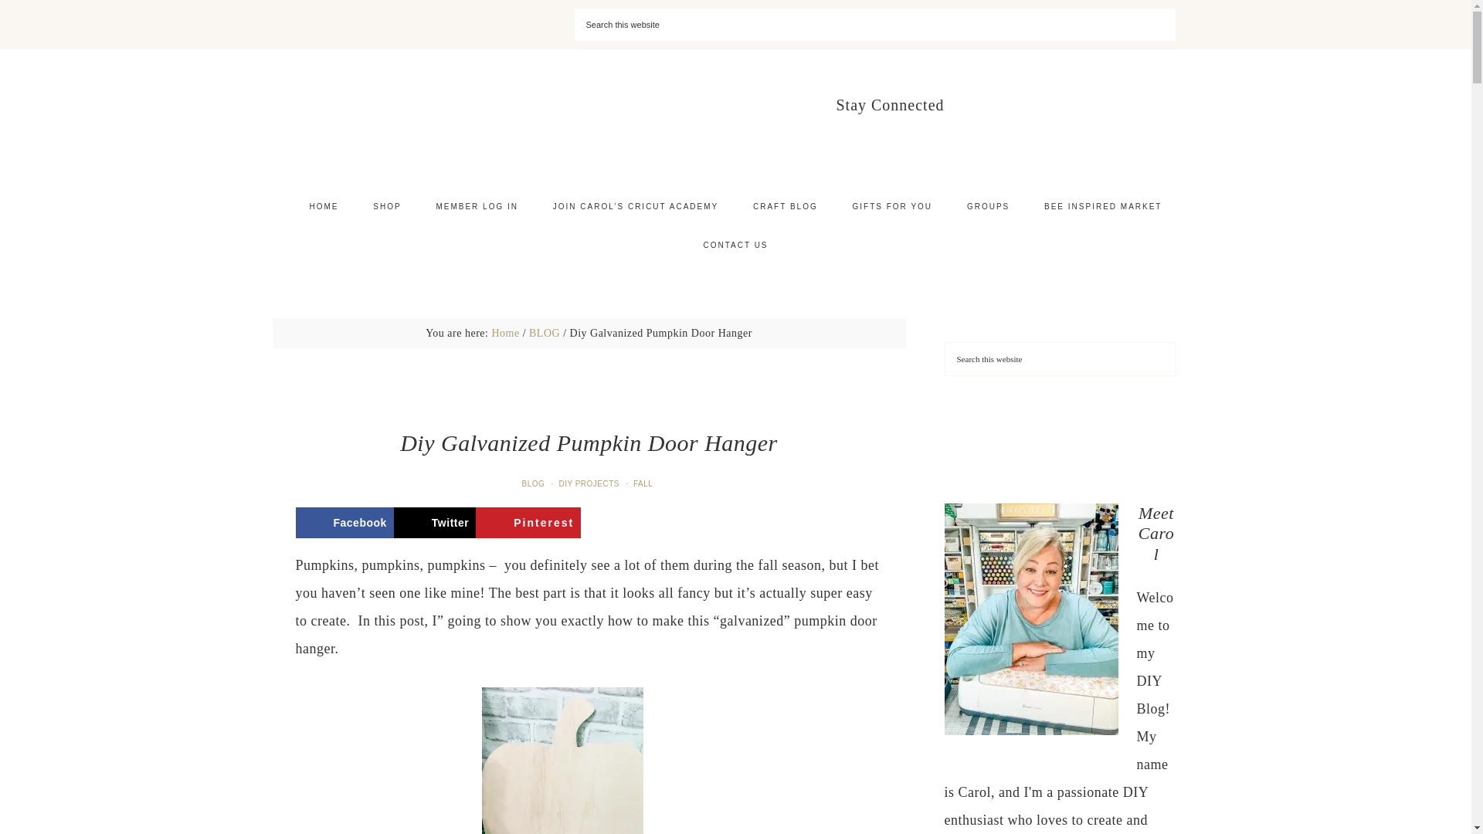 The image size is (1483, 834). I want to click on BLOG, so click(545, 333).